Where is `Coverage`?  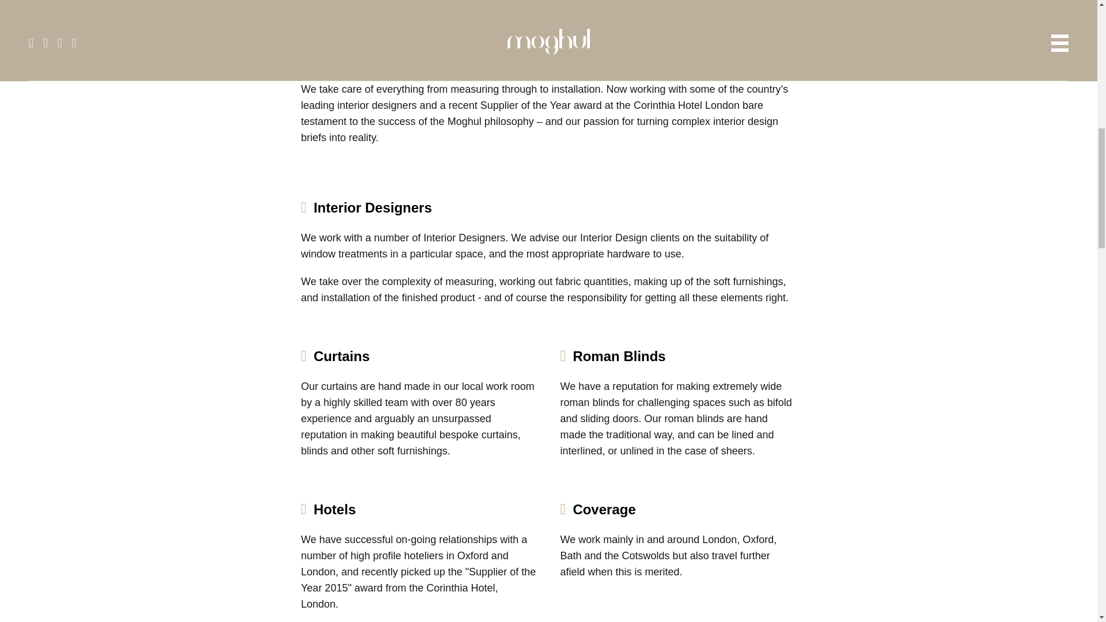
Coverage is located at coordinates (604, 509).